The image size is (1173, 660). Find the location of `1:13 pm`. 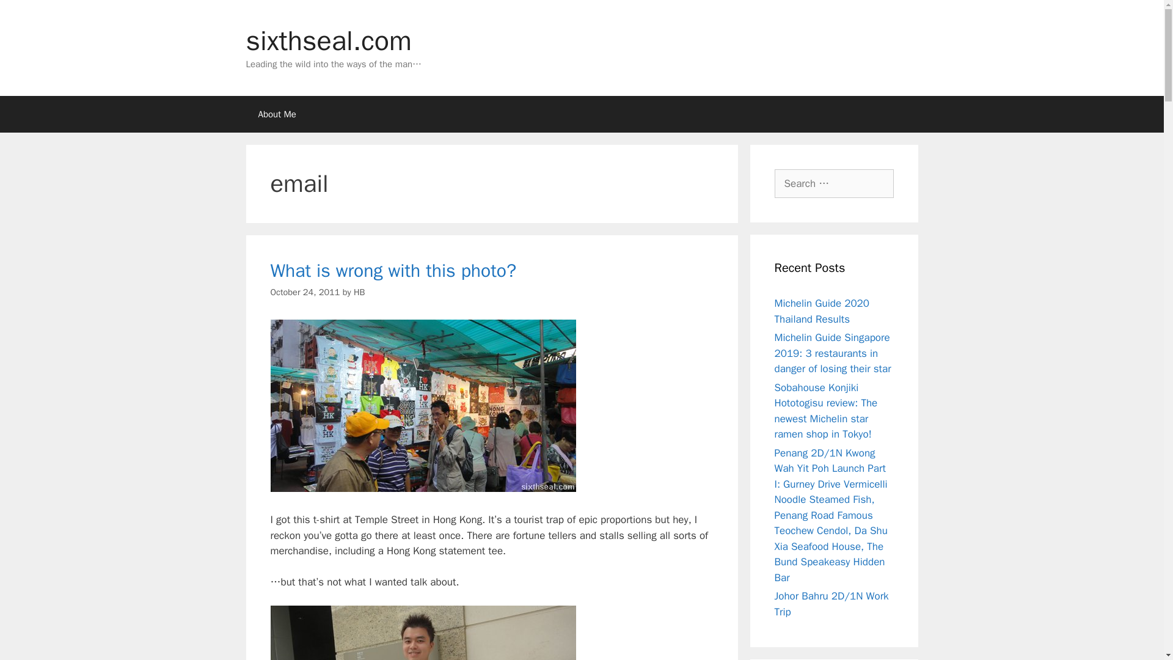

1:13 pm is located at coordinates (304, 292).